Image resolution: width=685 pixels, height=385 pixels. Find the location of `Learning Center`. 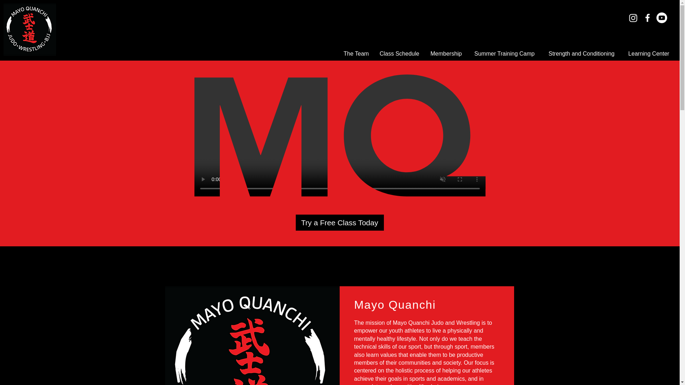

Learning Center is located at coordinates (649, 53).